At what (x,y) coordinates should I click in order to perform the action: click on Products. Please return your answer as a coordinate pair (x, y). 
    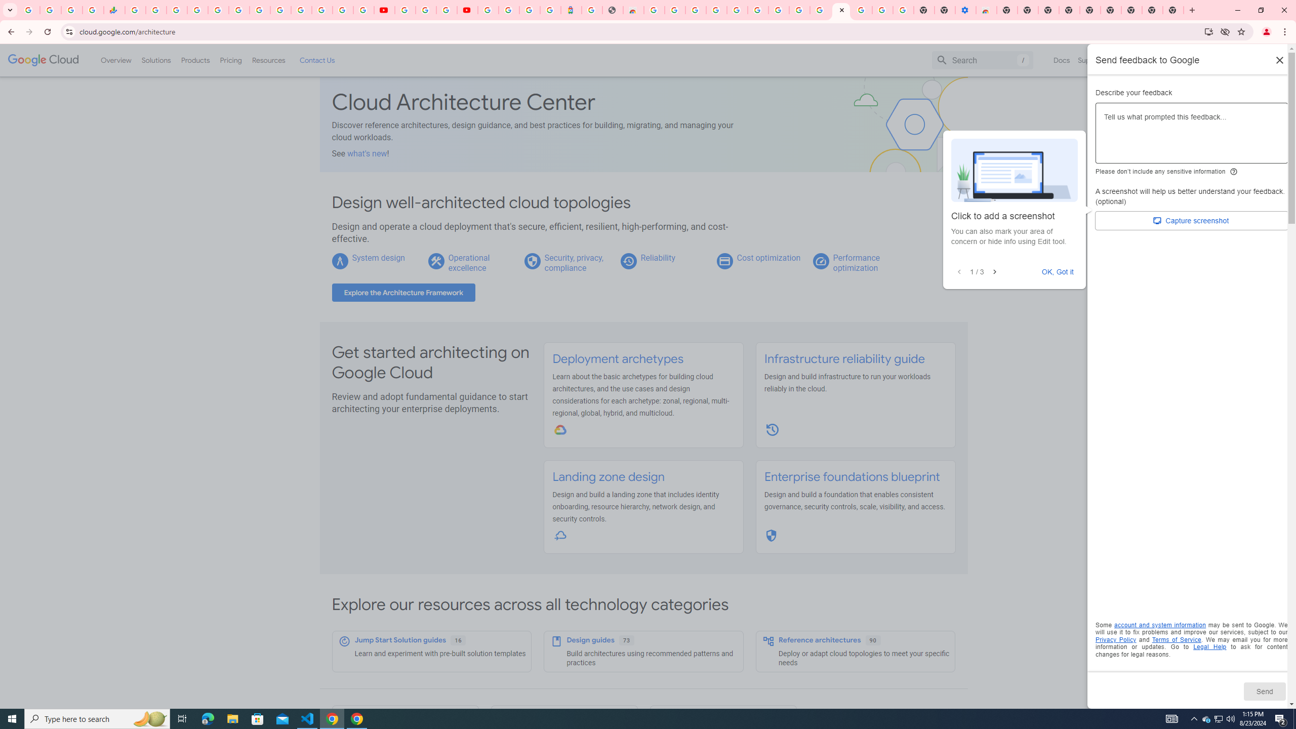
    Looking at the image, I should click on (194, 60).